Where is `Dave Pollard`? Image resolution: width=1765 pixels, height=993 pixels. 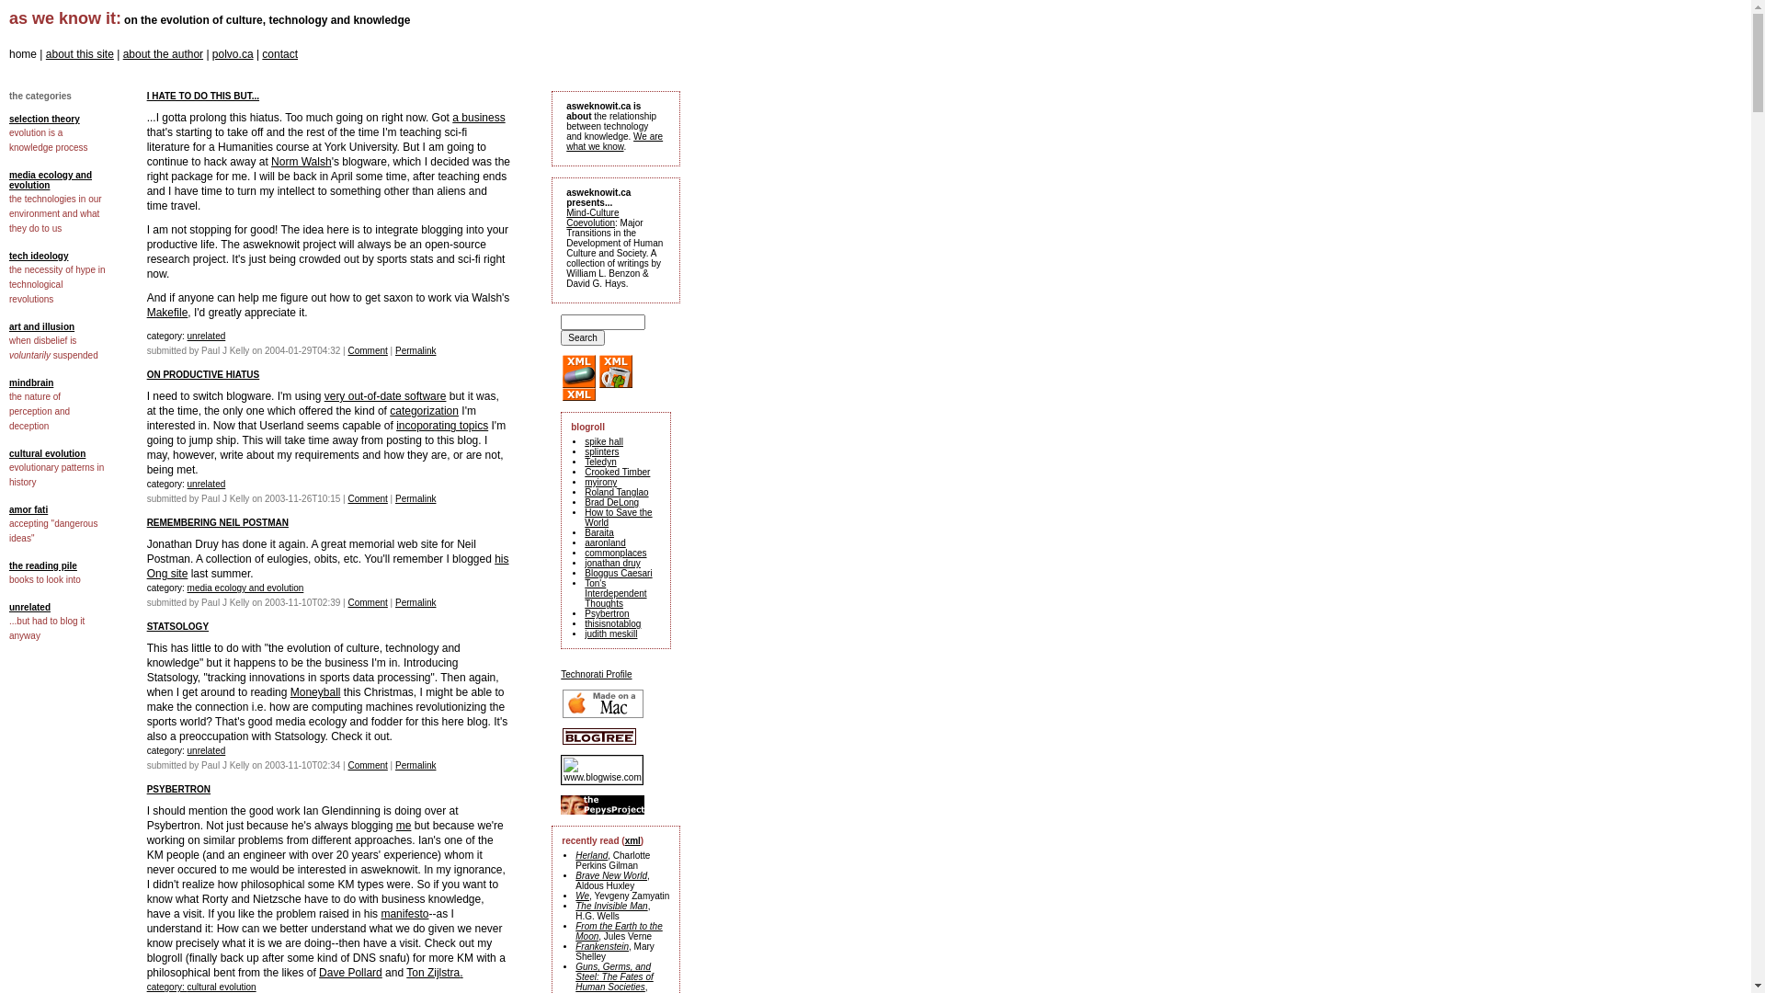 Dave Pollard is located at coordinates (351, 973).